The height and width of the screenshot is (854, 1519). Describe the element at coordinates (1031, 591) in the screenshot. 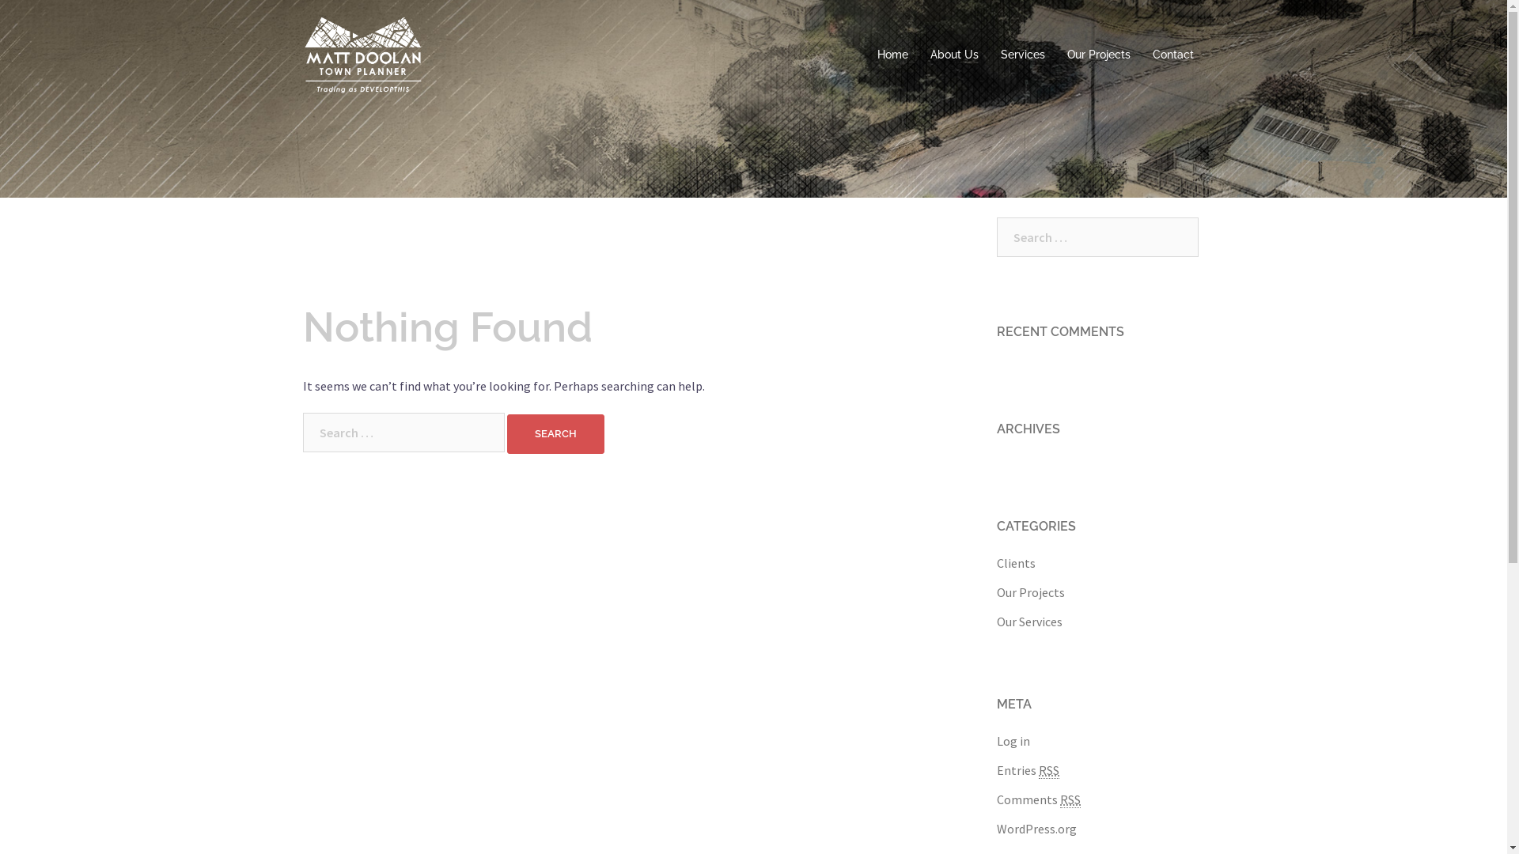

I see `Our Projects` at that location.